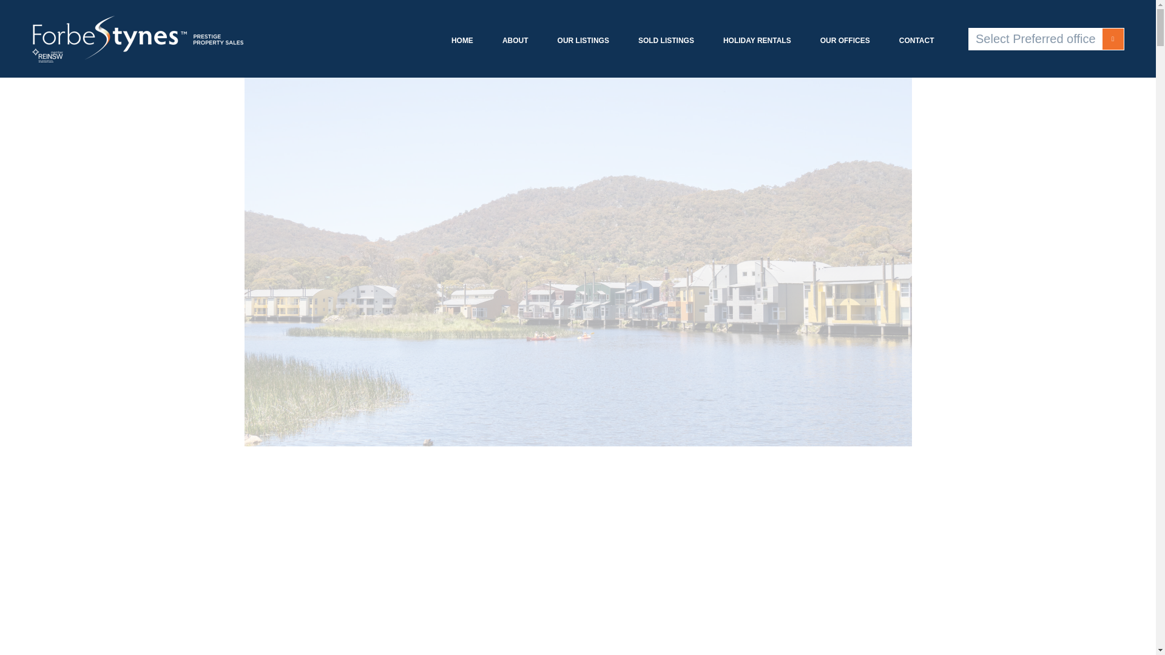 The image size is (1165, 655). I want to click on HOLIDAY RENTALS, so click(757, 41).